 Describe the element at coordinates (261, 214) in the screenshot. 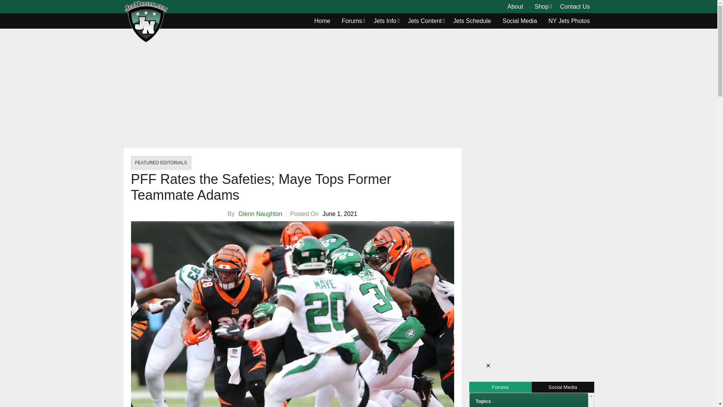

I see `Glenn Naughton` at that location.